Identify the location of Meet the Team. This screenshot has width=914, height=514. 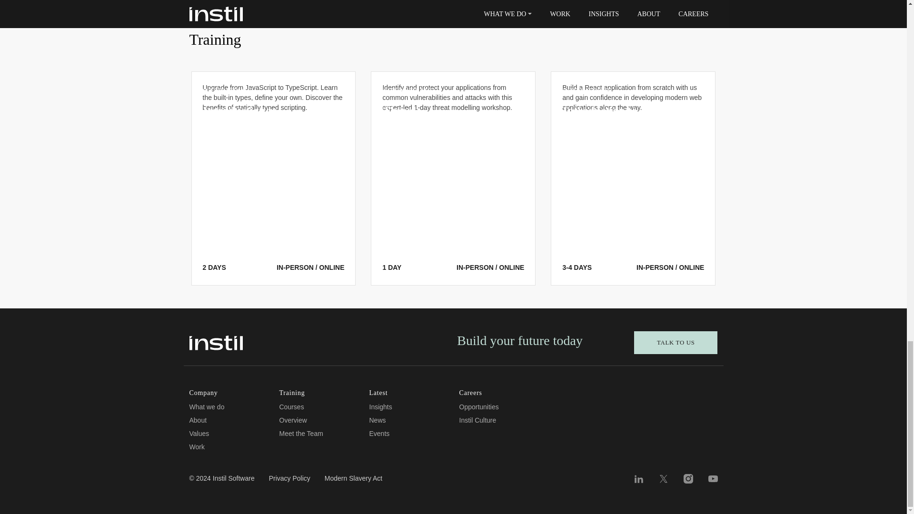
(300, 433).